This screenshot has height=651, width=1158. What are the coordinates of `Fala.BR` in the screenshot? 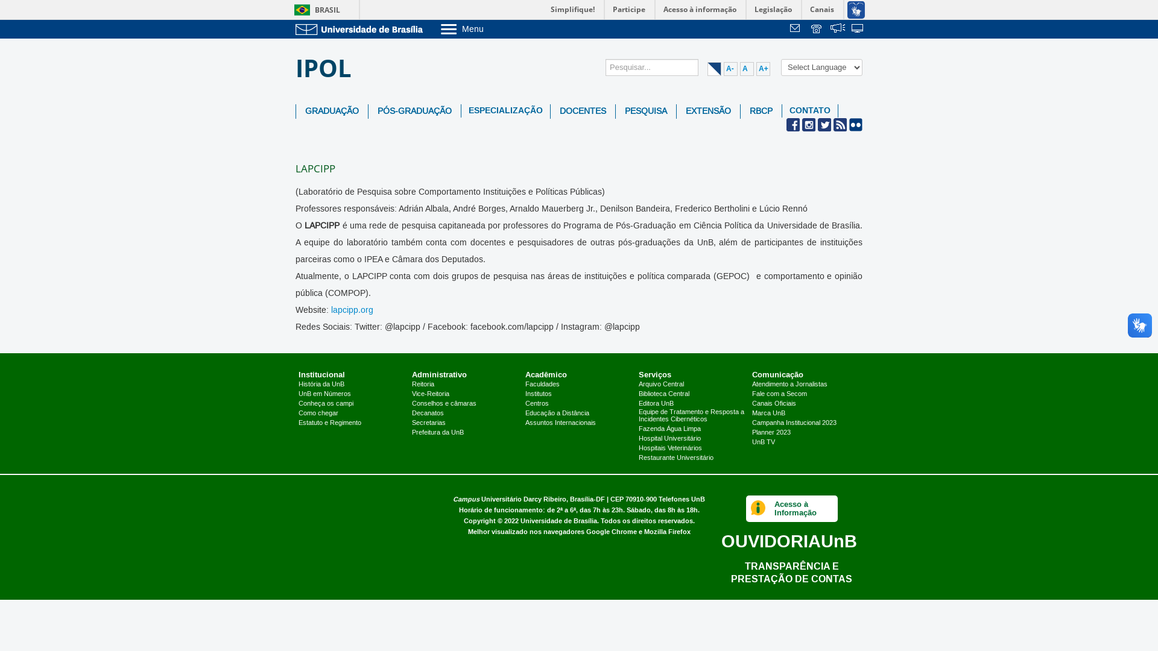 It's located at (838, 30).